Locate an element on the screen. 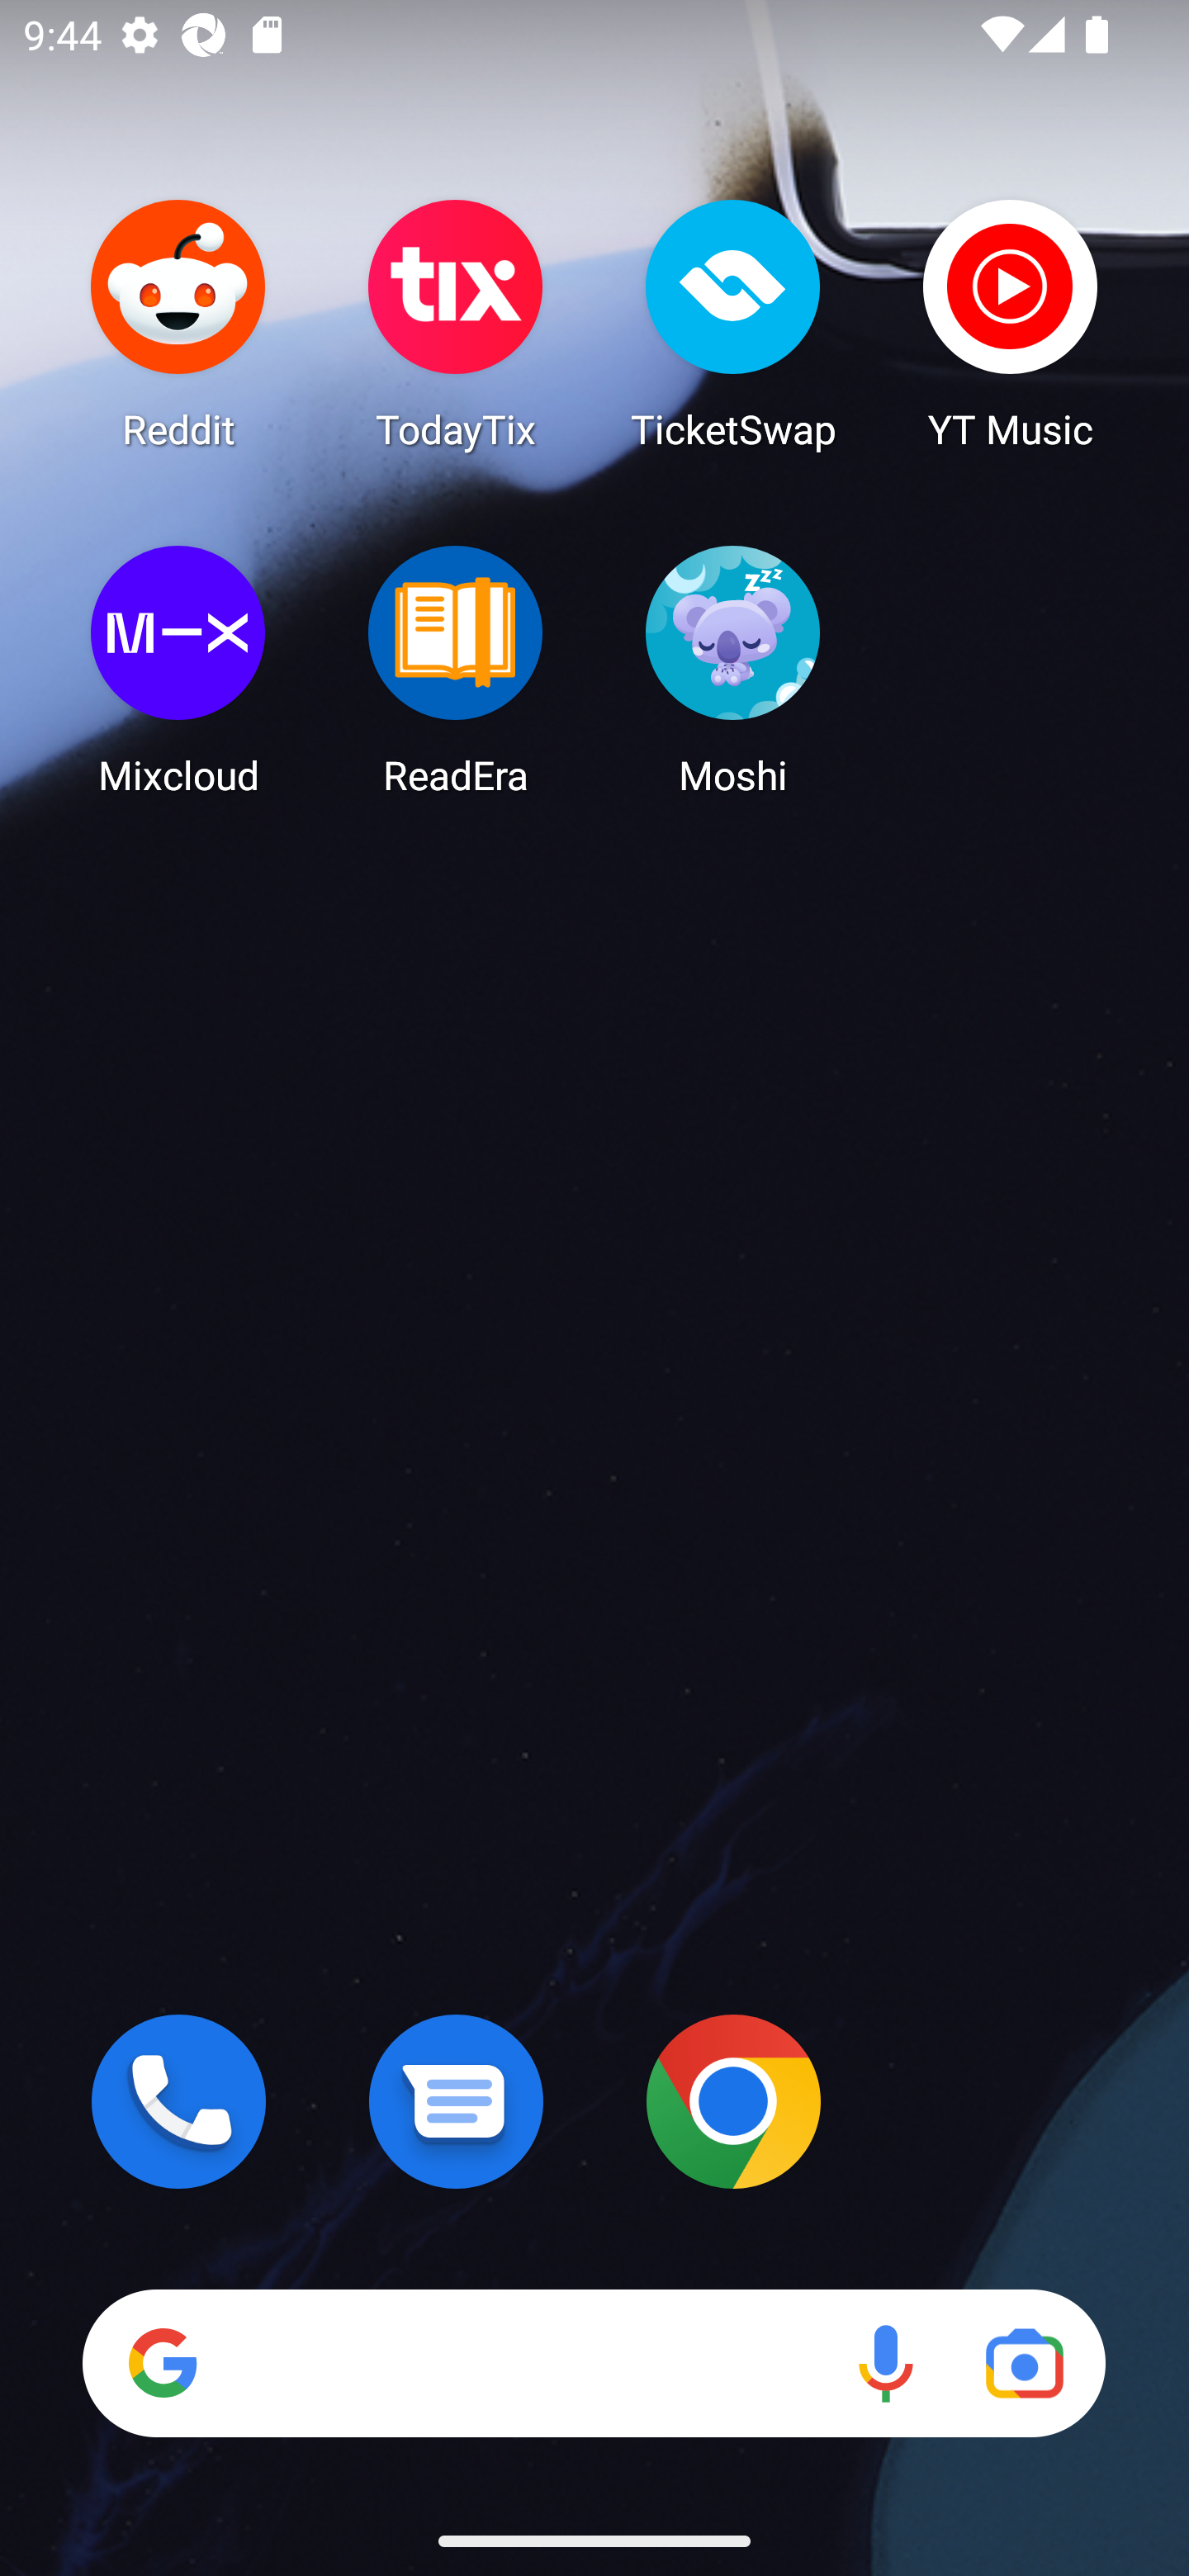 The image size is (1189, 2576). Messages is located at coordinates (456, 2101).